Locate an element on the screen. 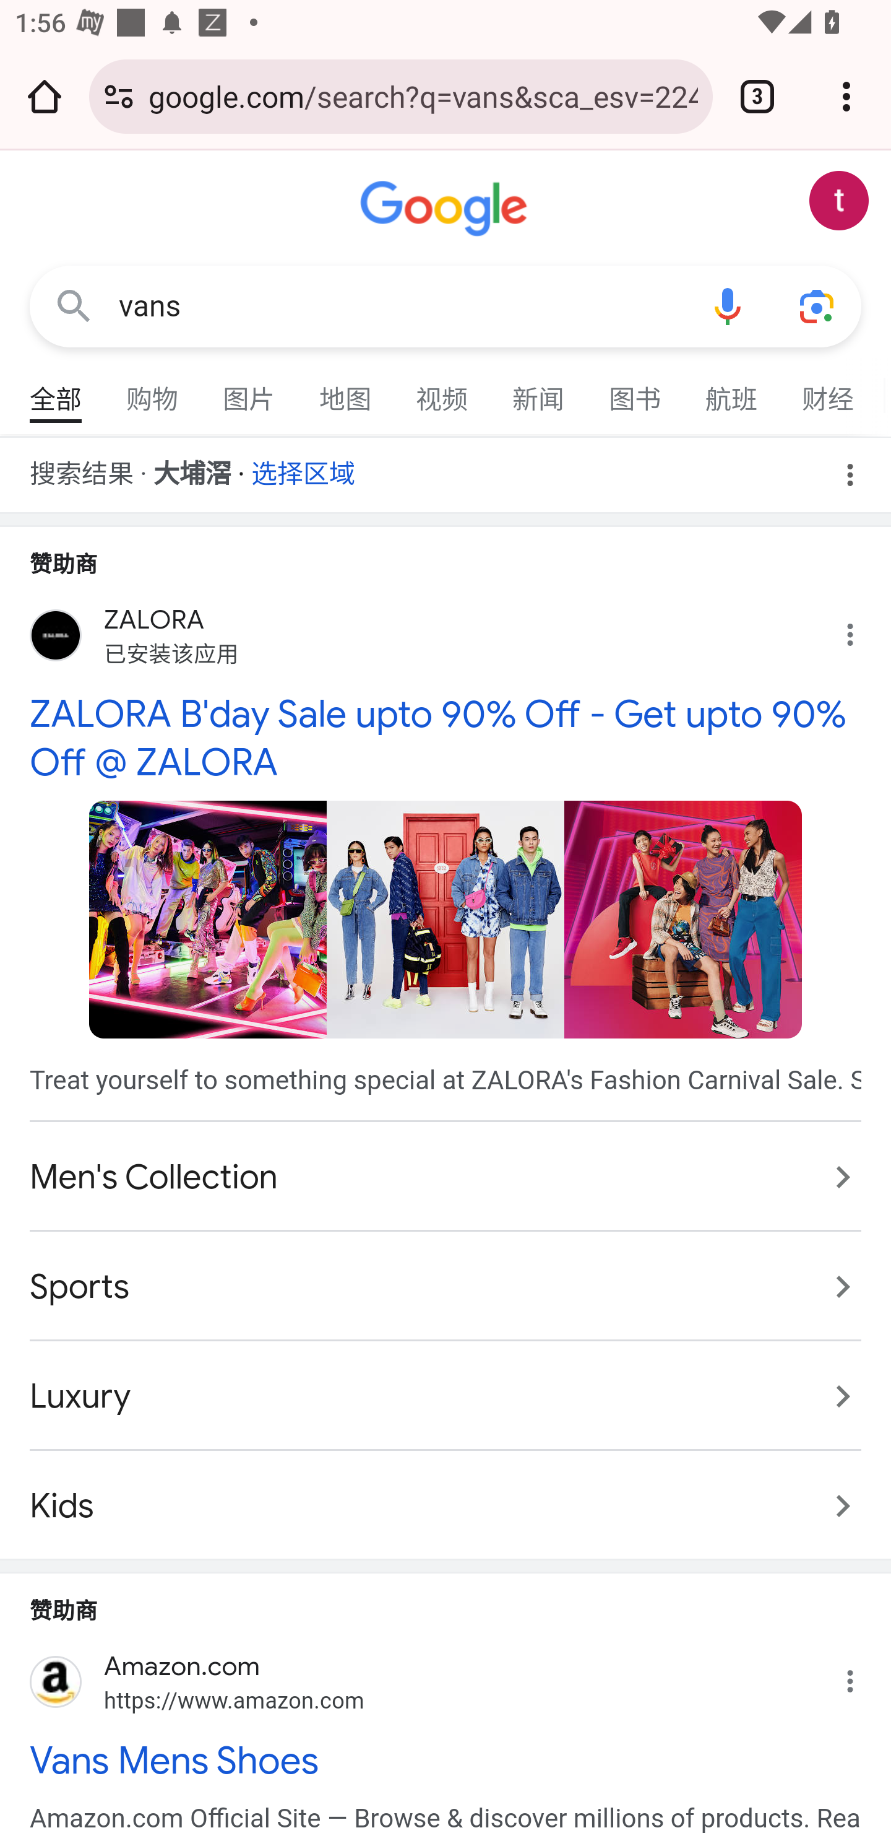  视频 is located at coordinates (442, 390).